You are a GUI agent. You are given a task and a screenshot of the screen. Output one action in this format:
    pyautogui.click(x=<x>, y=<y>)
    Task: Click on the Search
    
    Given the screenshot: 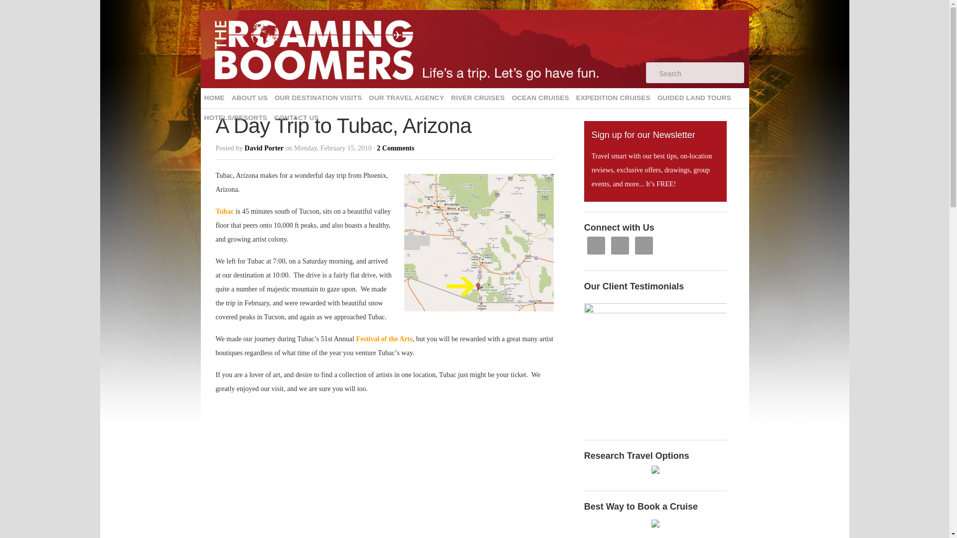 What is the action you would take?
    pyautogui.click(x=700, y=73)
    